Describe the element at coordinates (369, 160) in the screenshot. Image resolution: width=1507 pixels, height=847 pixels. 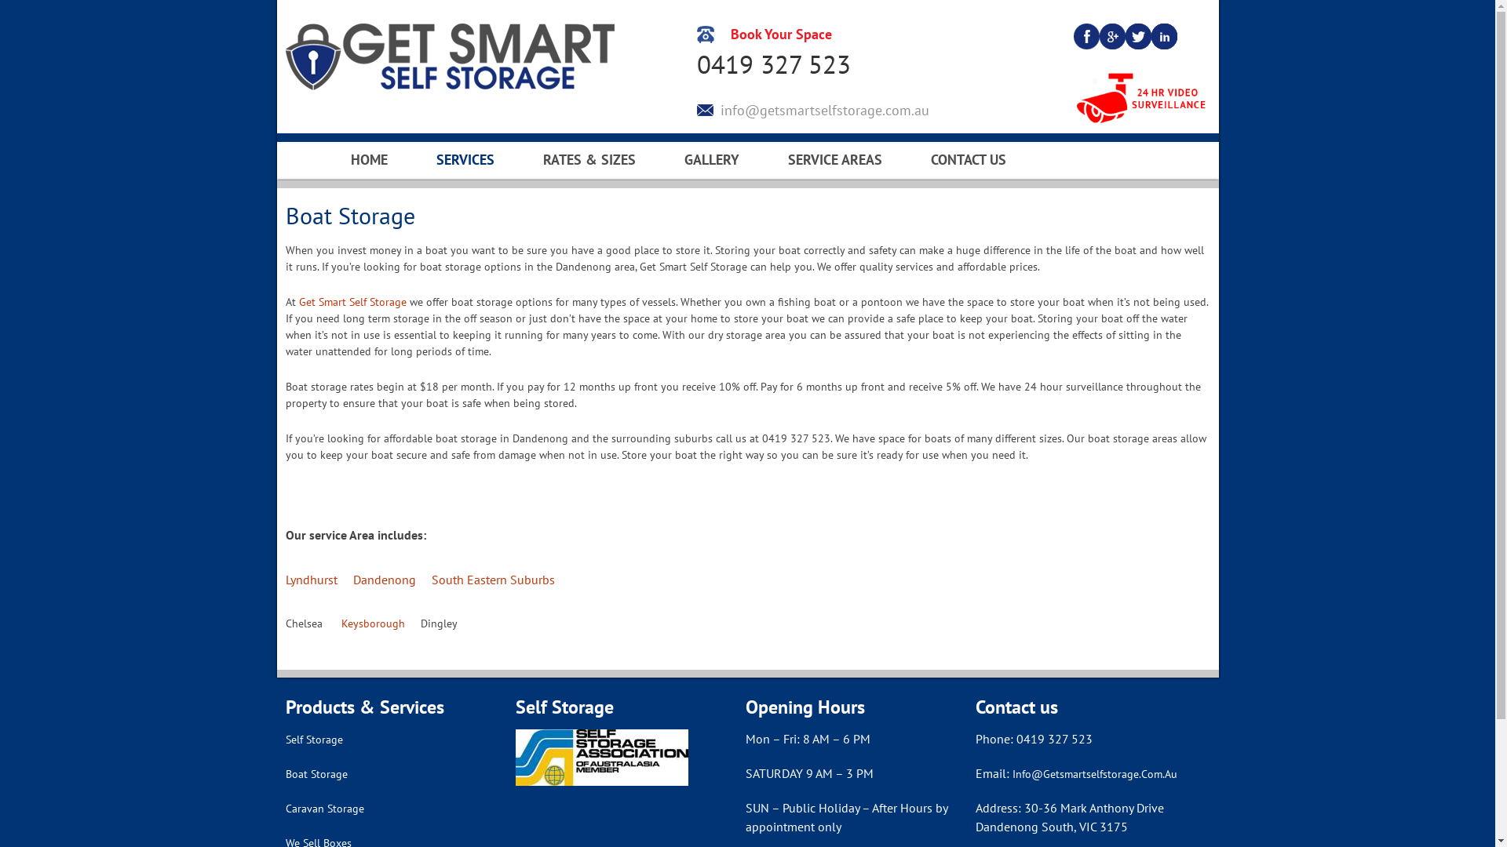
I see `HOME` at that location.